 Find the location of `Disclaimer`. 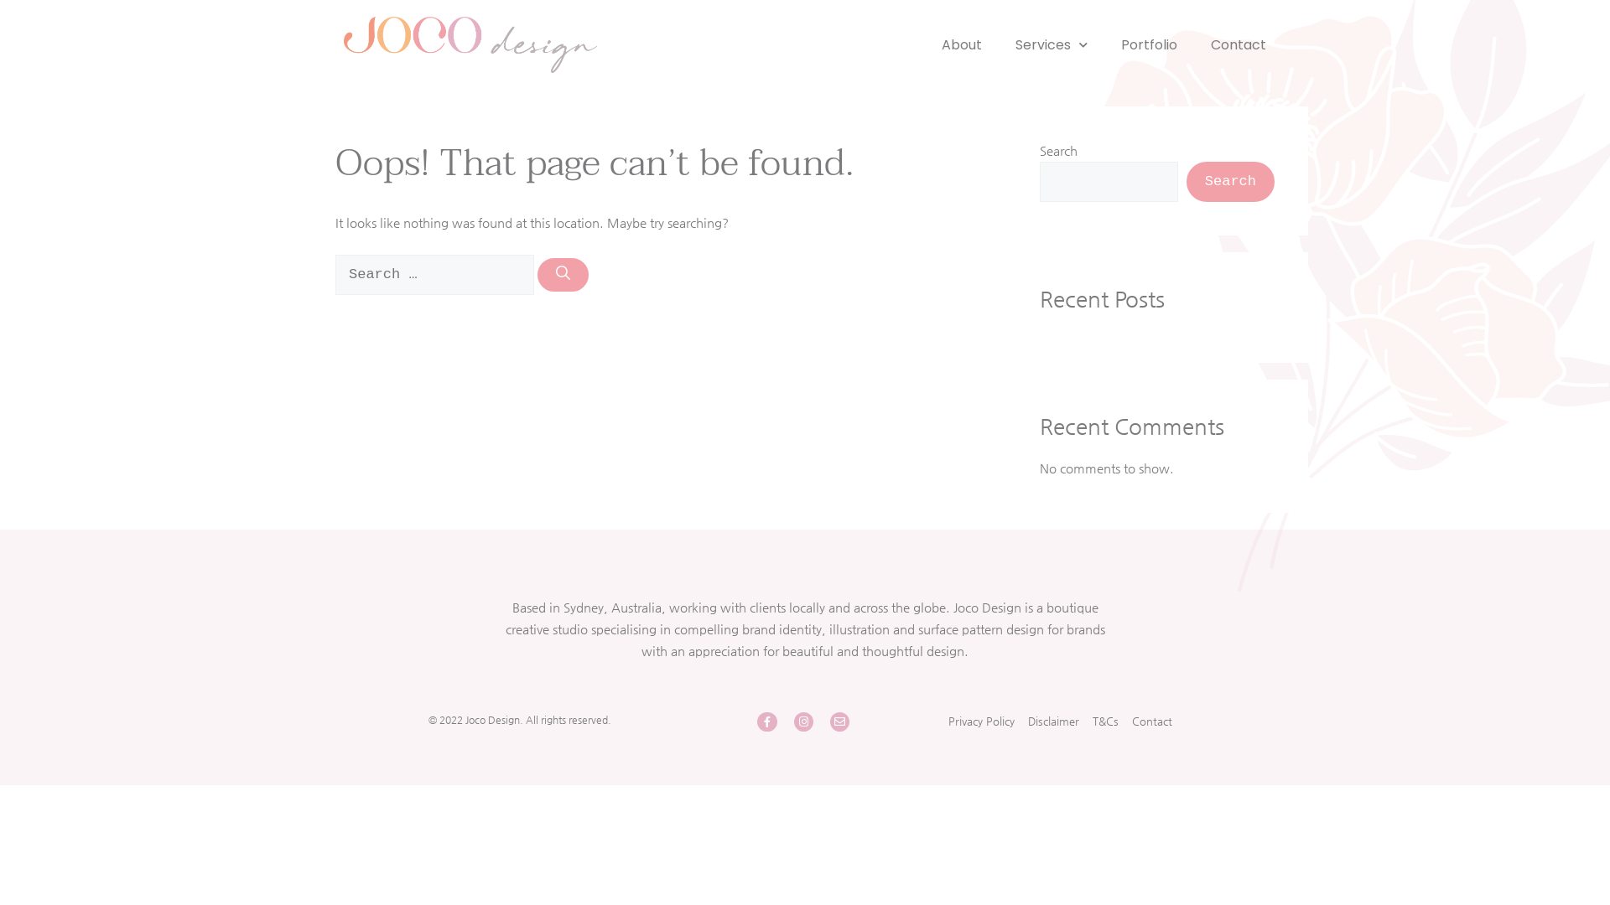

Disclaimer is located at coordinates (1053, 721).